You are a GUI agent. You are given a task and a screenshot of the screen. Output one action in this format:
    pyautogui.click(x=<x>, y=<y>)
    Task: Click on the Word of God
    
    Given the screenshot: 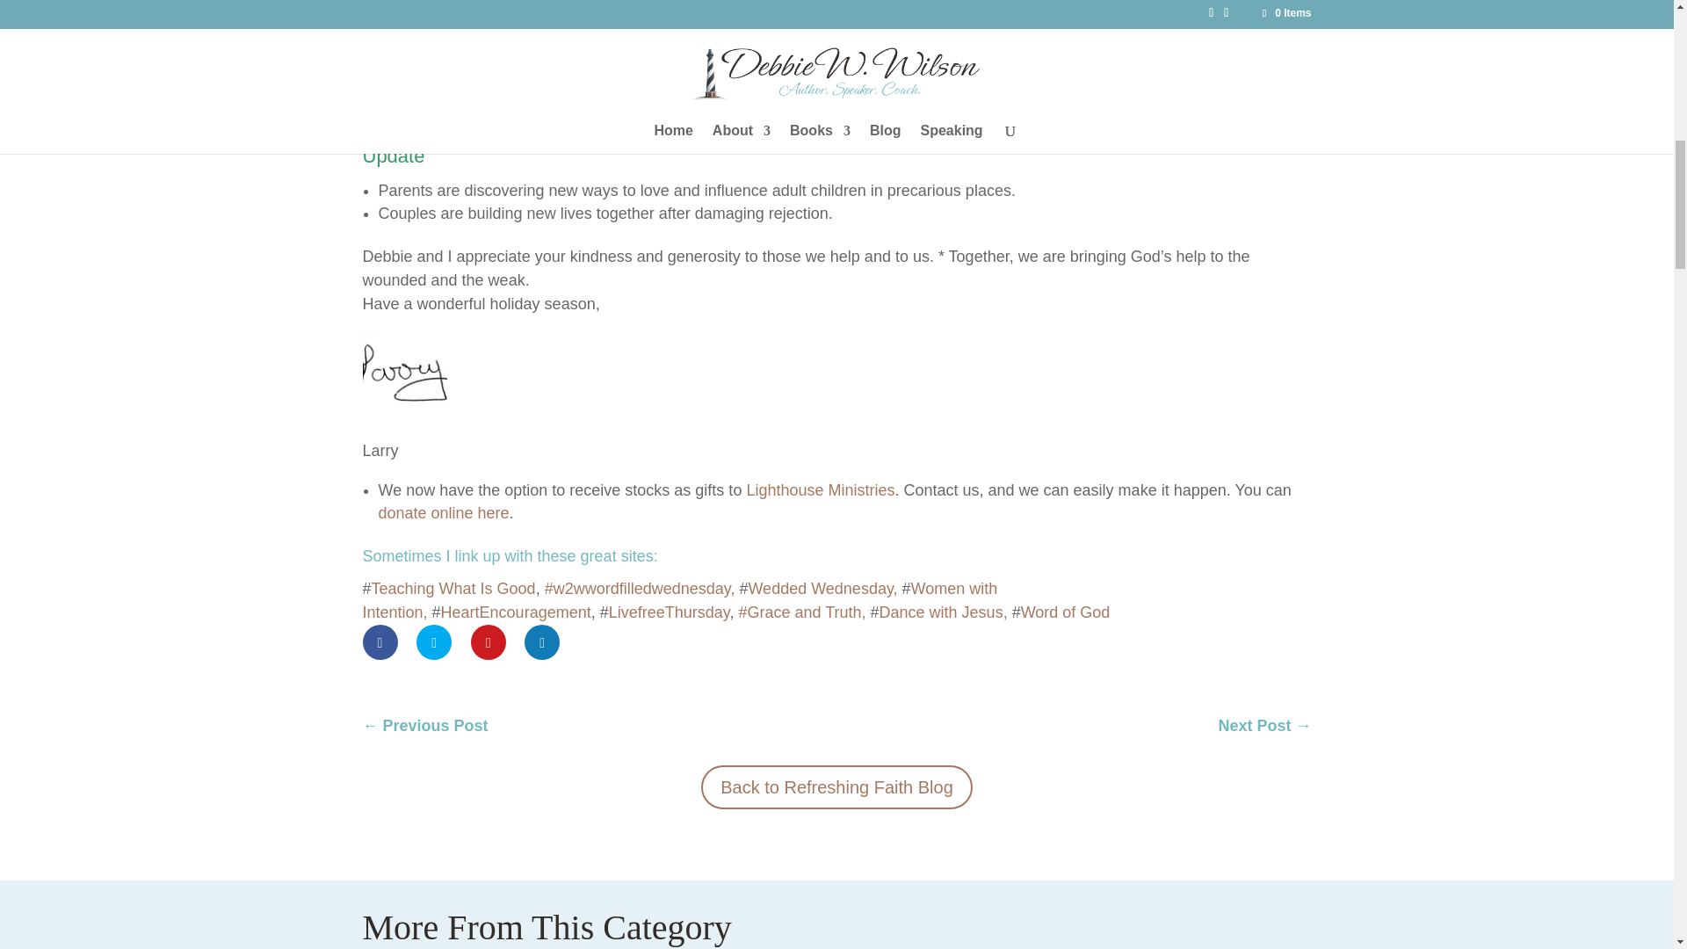 What is the action you would take?
    pyautogui.click(x=1065, y=612)
    